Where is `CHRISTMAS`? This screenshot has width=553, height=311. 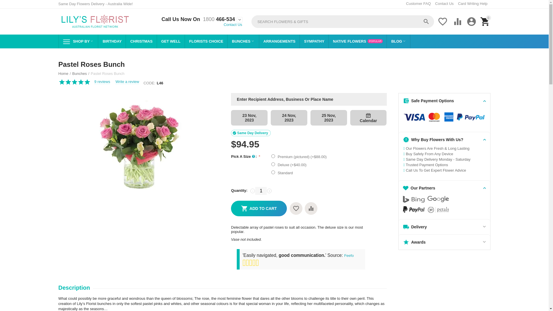 CHRISTMAS is located at coordinates (141, 41).